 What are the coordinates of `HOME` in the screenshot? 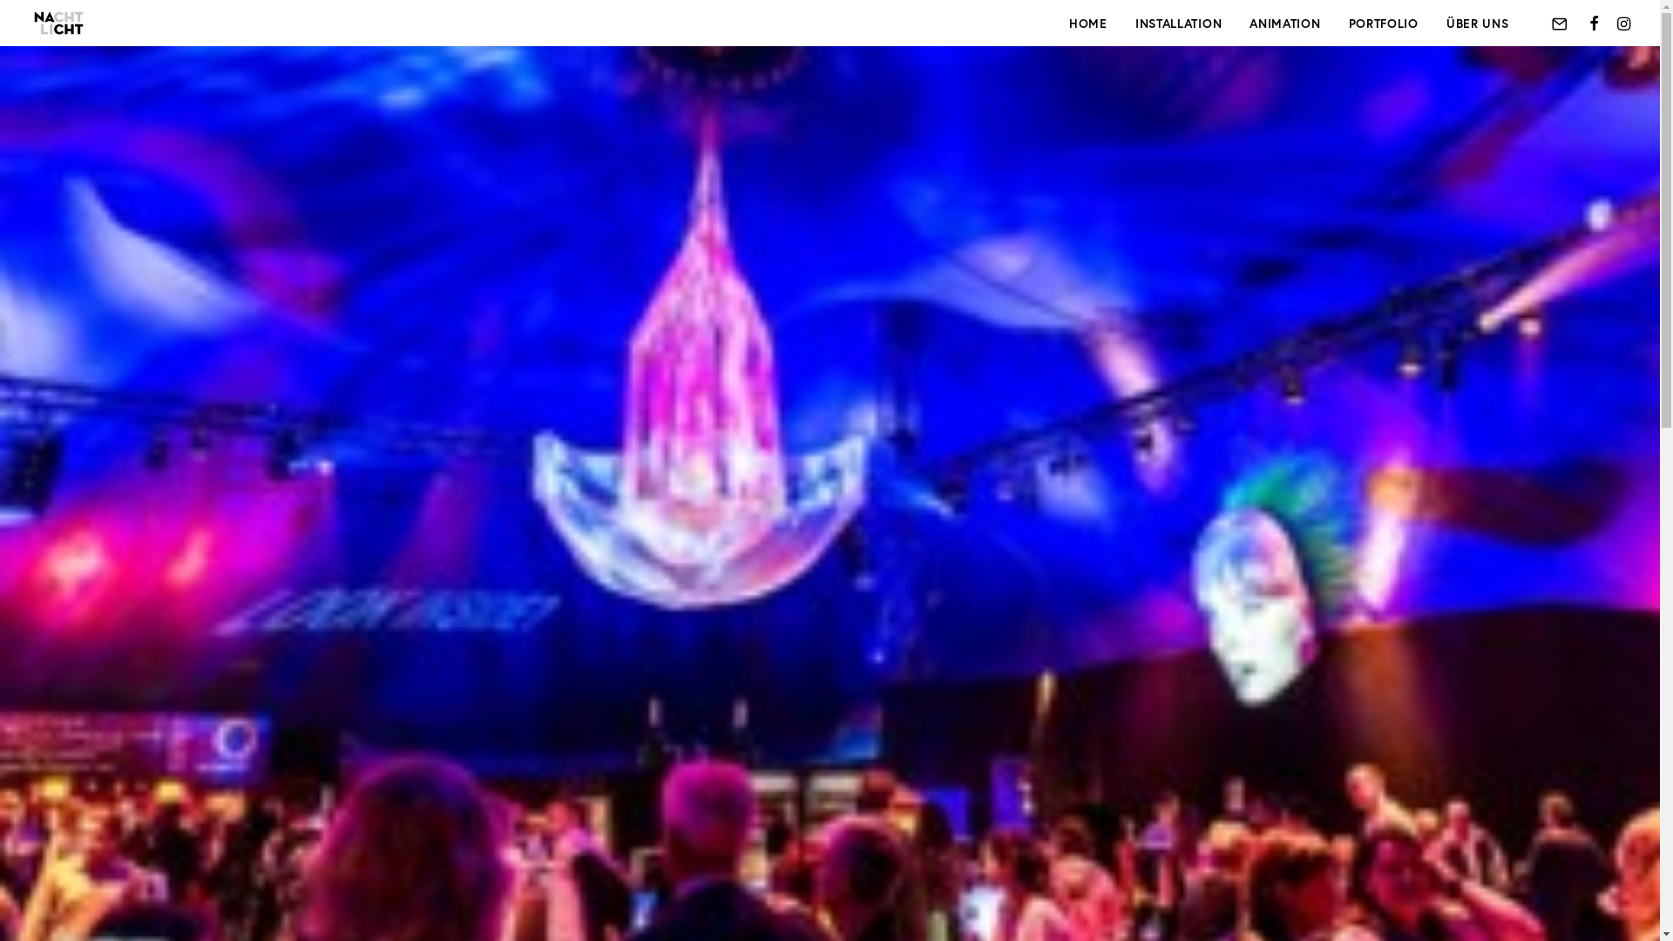 It's located at (1088, 23).